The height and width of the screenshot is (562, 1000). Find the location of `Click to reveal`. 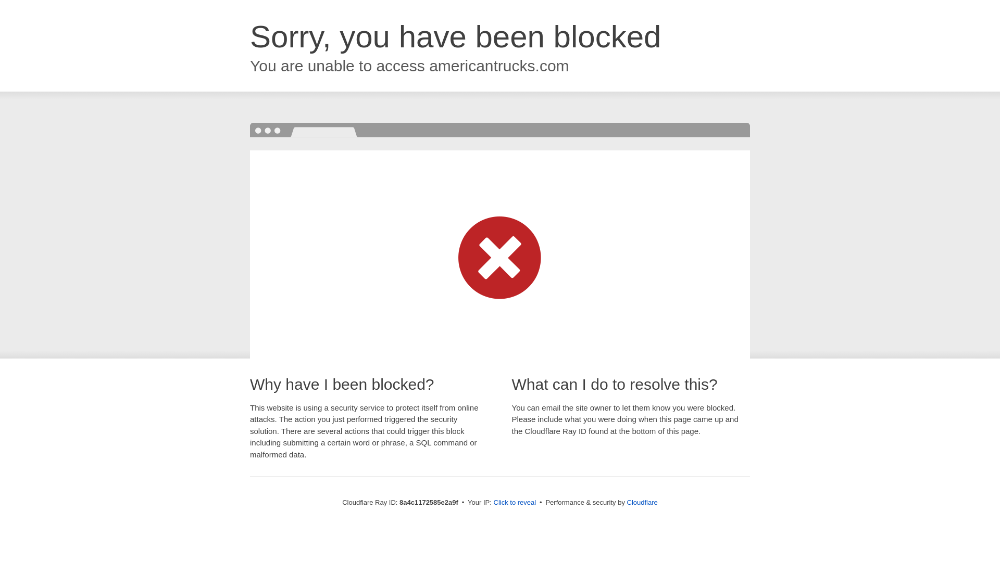

Click to reveal is located at coordinates (515, 503).